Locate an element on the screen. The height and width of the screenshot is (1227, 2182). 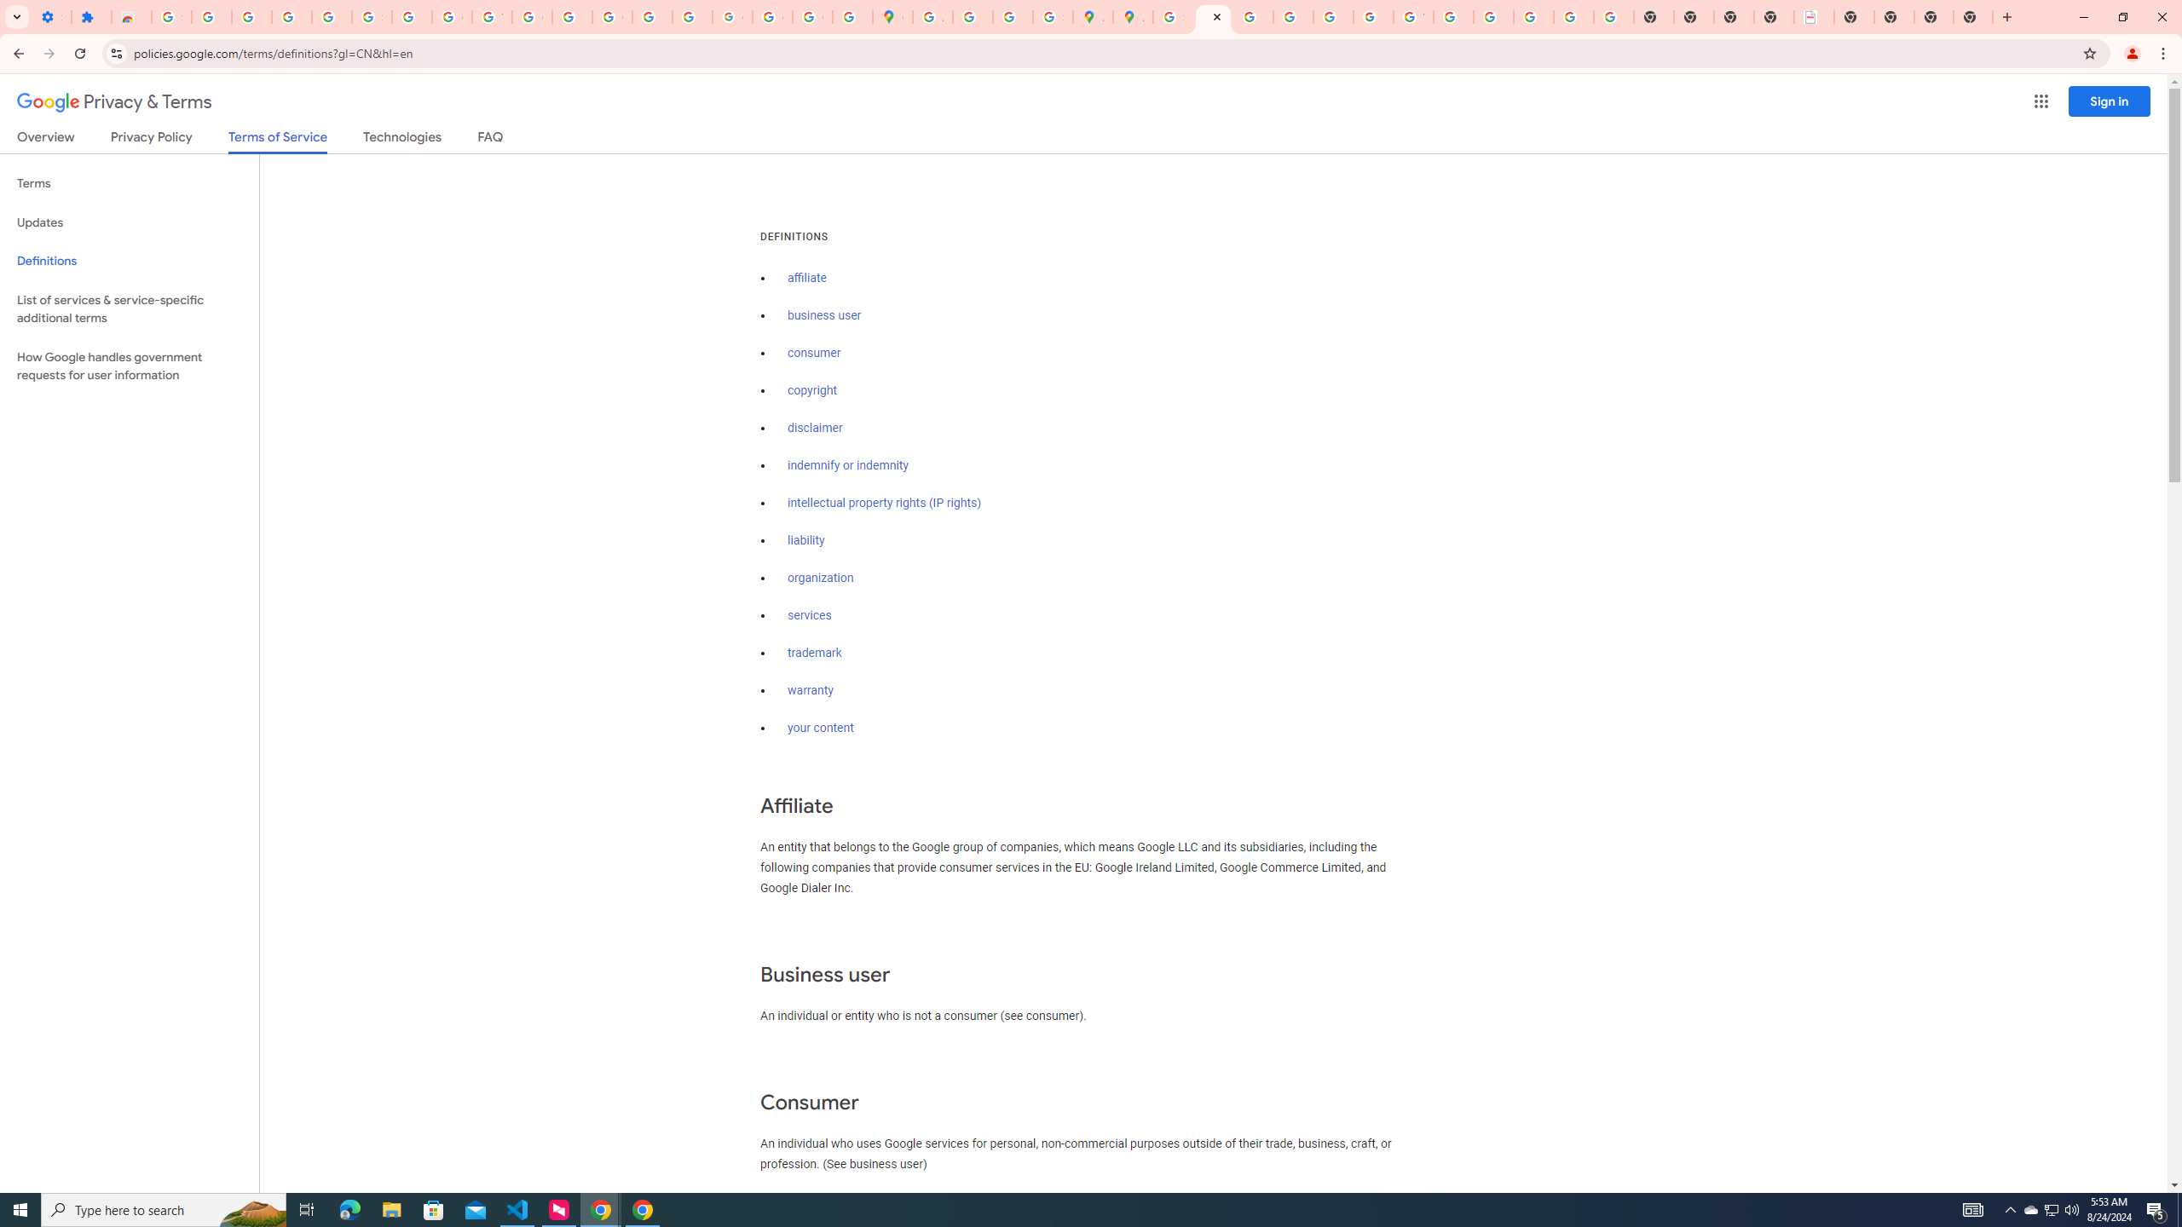
Google Maps is located at coordinates (892, 17).